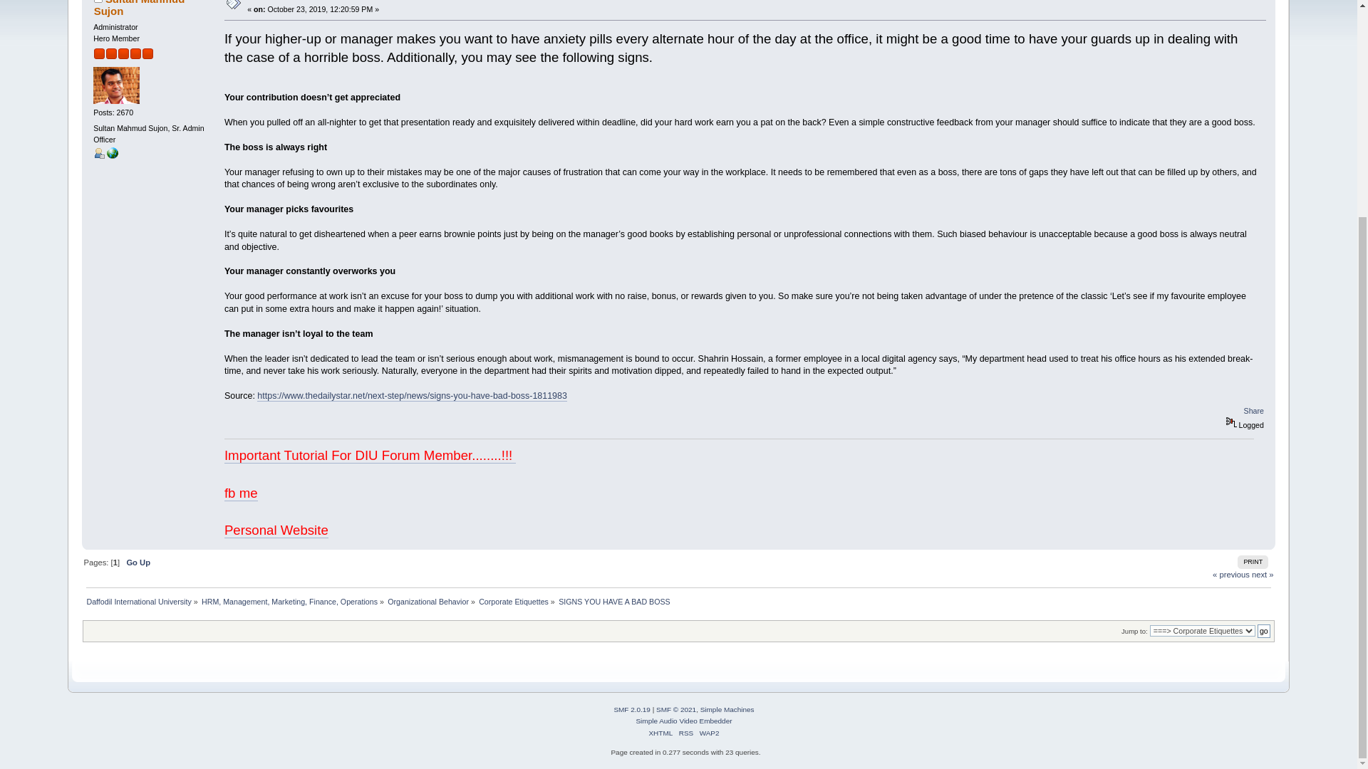 Image resolution: width=1368 pixels, height=769 pixels. What do you see at coordinates (241, 493) in the screenshot?
I see `fb me` at bounding box center [241, 493].